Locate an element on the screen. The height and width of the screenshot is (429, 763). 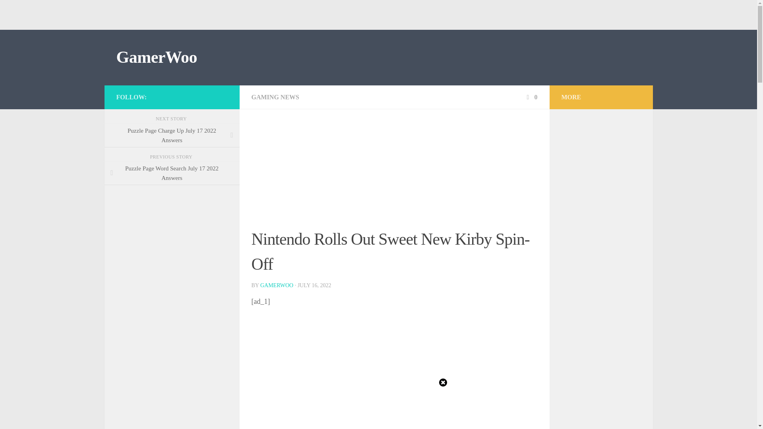
Skip to content is located at coordinates (31, 11).